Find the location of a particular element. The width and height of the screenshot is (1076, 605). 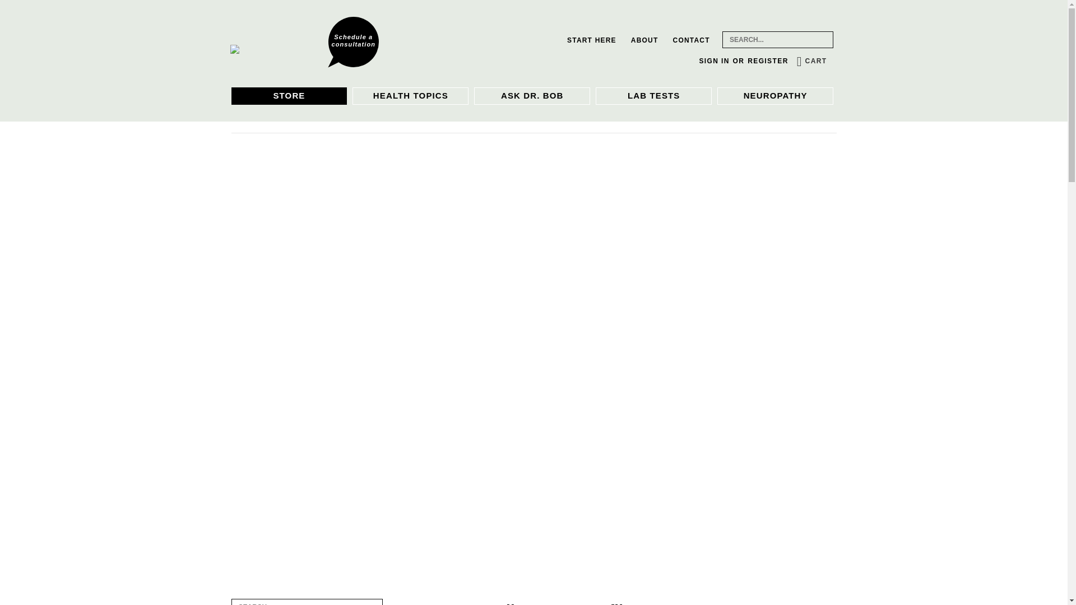

REGISTER is located at coordinates (768, 61).